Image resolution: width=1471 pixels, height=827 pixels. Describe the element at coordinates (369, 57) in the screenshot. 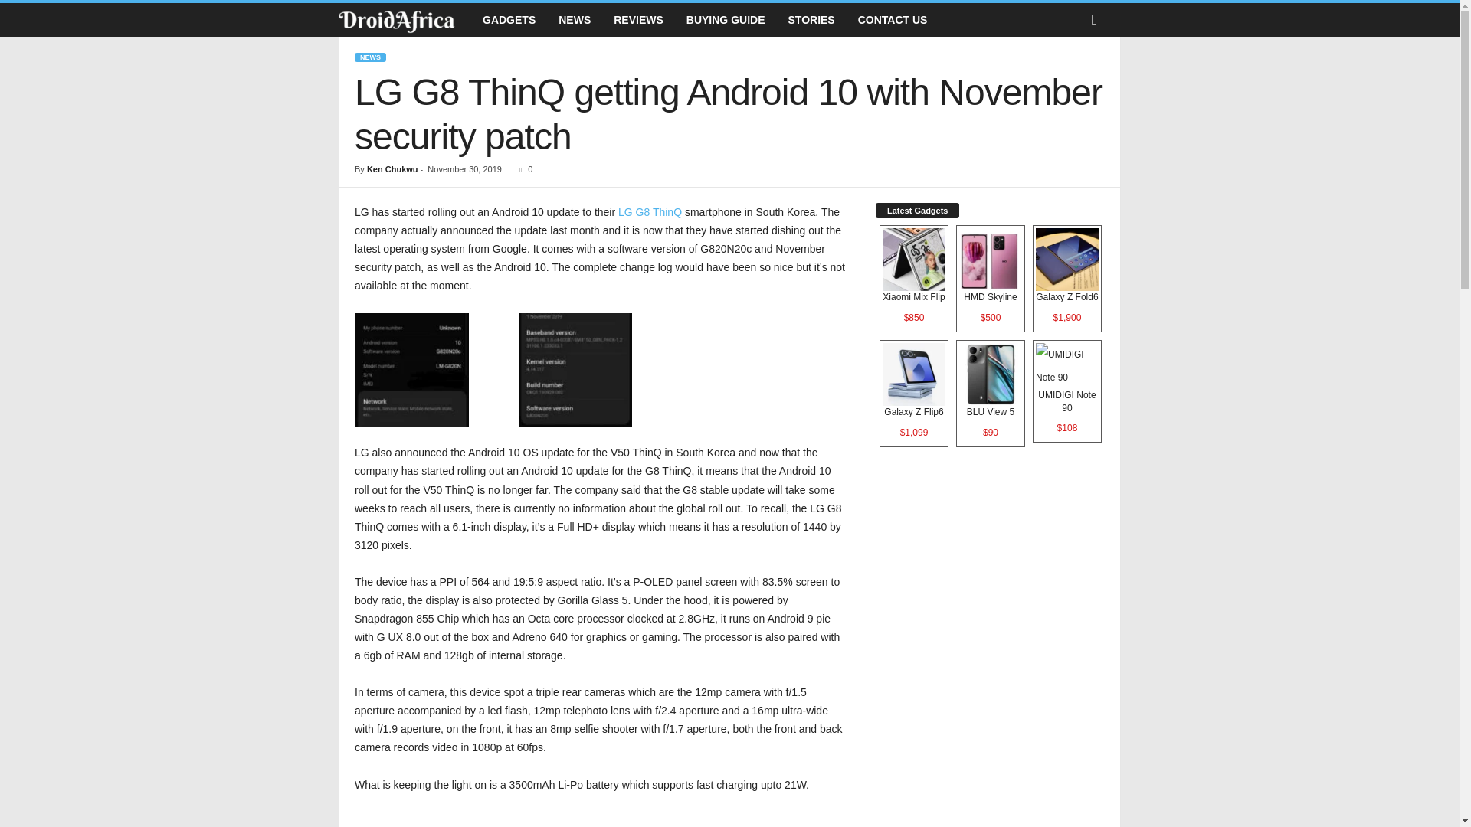

I see `NEWS` at that location.